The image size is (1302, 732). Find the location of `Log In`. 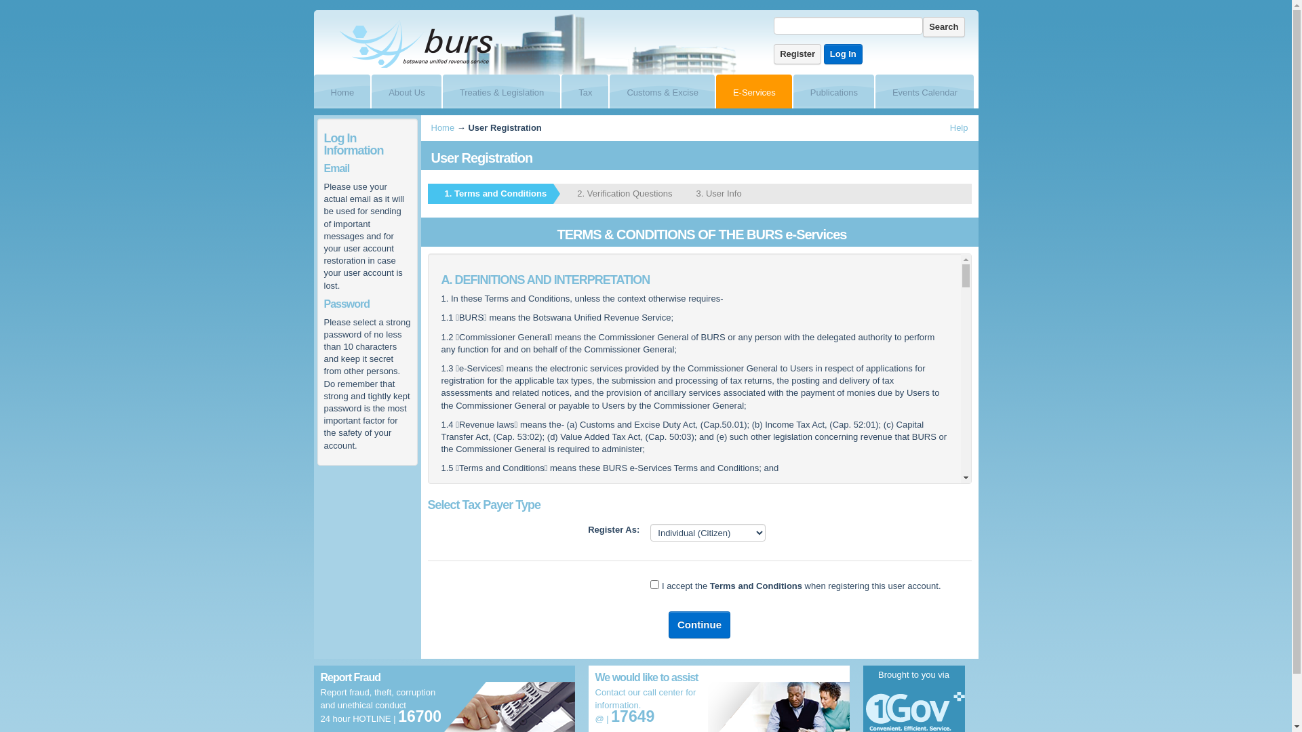

Log In is located at coordinates (844, 54).